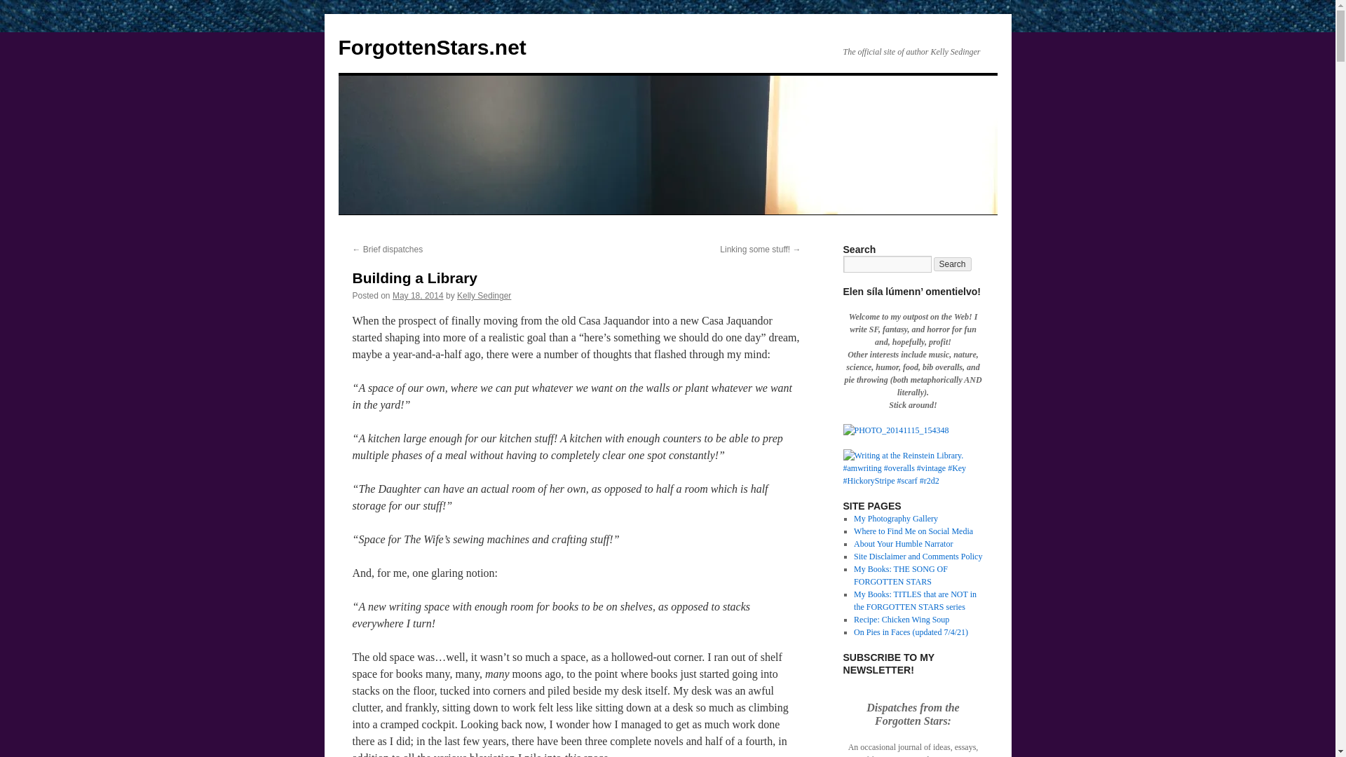 Image resolution: width=1346 pixels, height=757 pixels. Describe the element at coordinates (903, 544) in the screenshot. I see `About Your Humble Narrator` at that location.